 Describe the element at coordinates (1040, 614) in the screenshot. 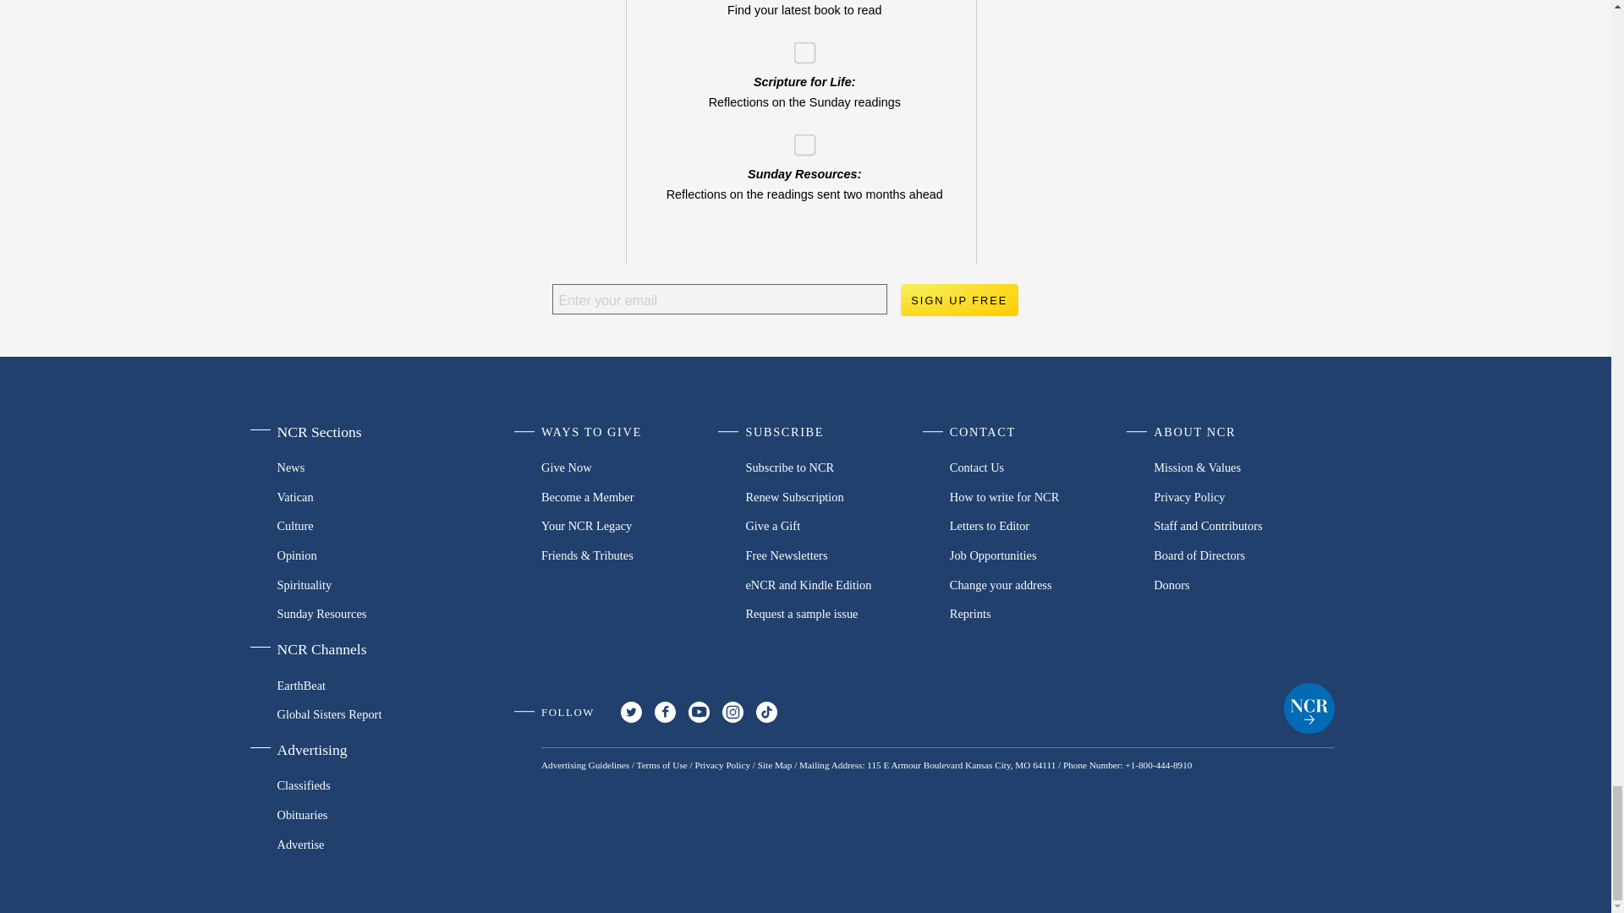

I see `Request a reprint of NCR content` at that location.